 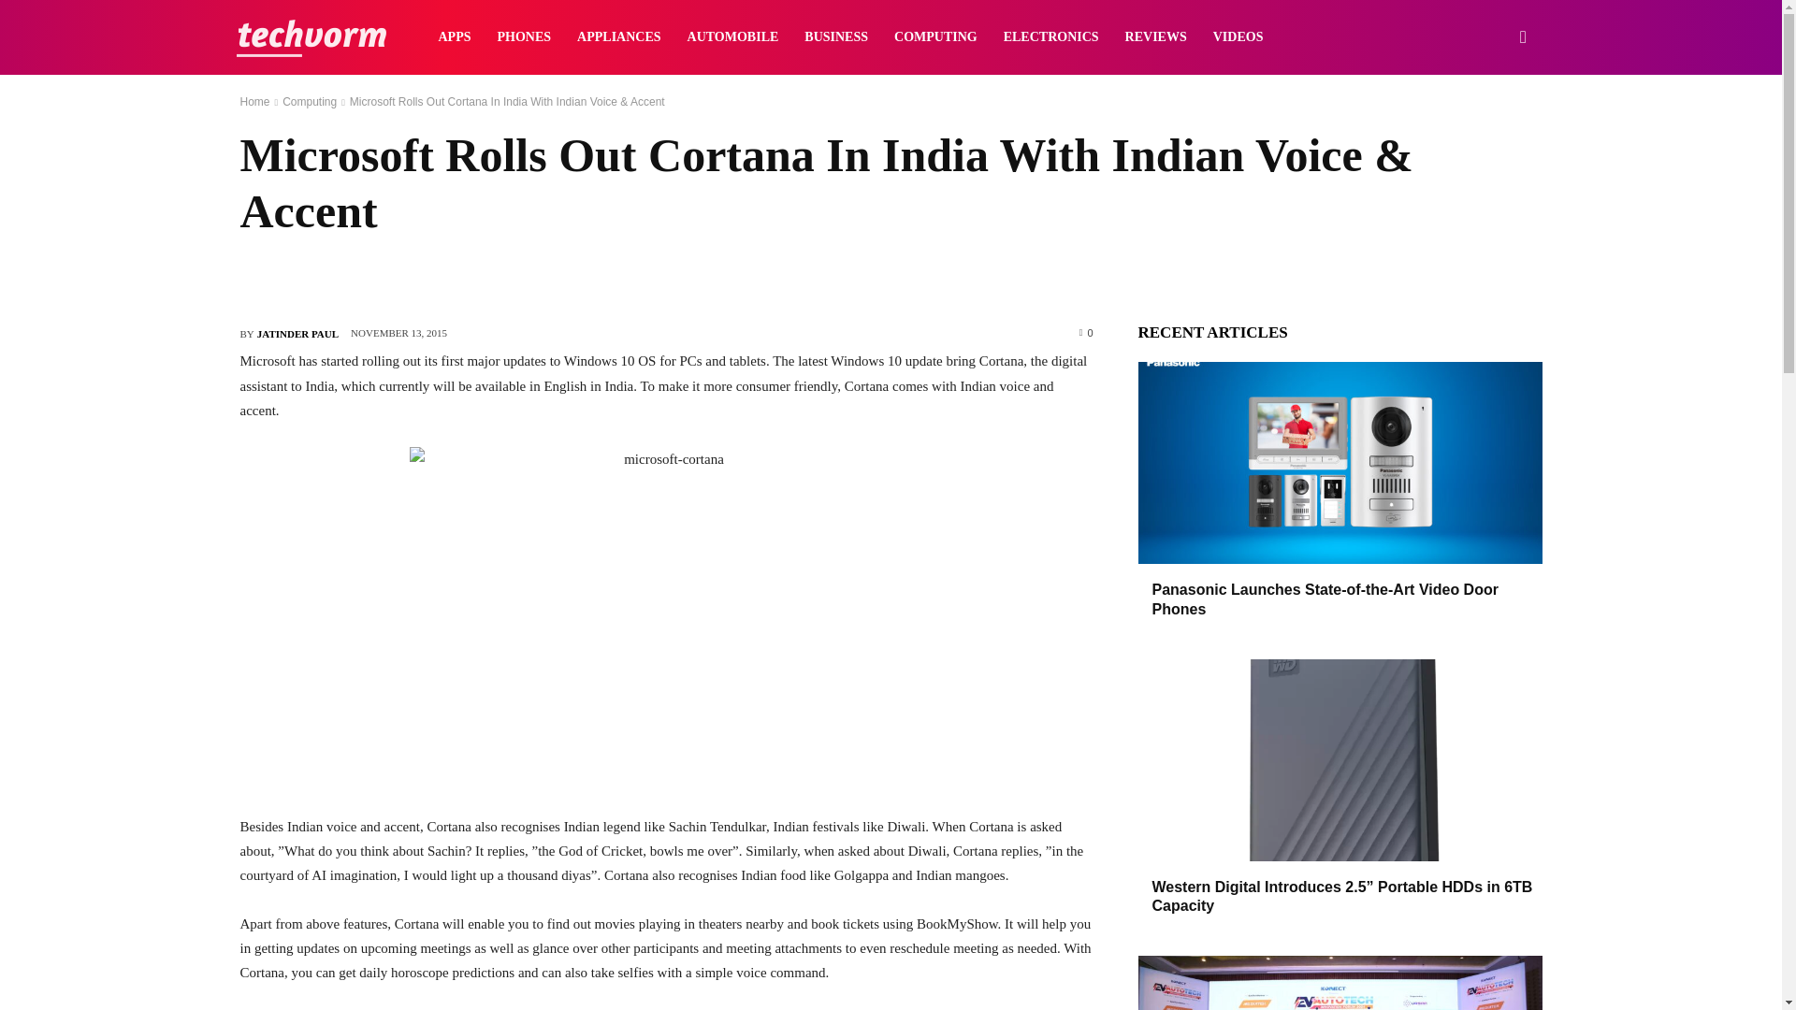 I want to click on ELECTRONICS, so click(x=1051, y=37).